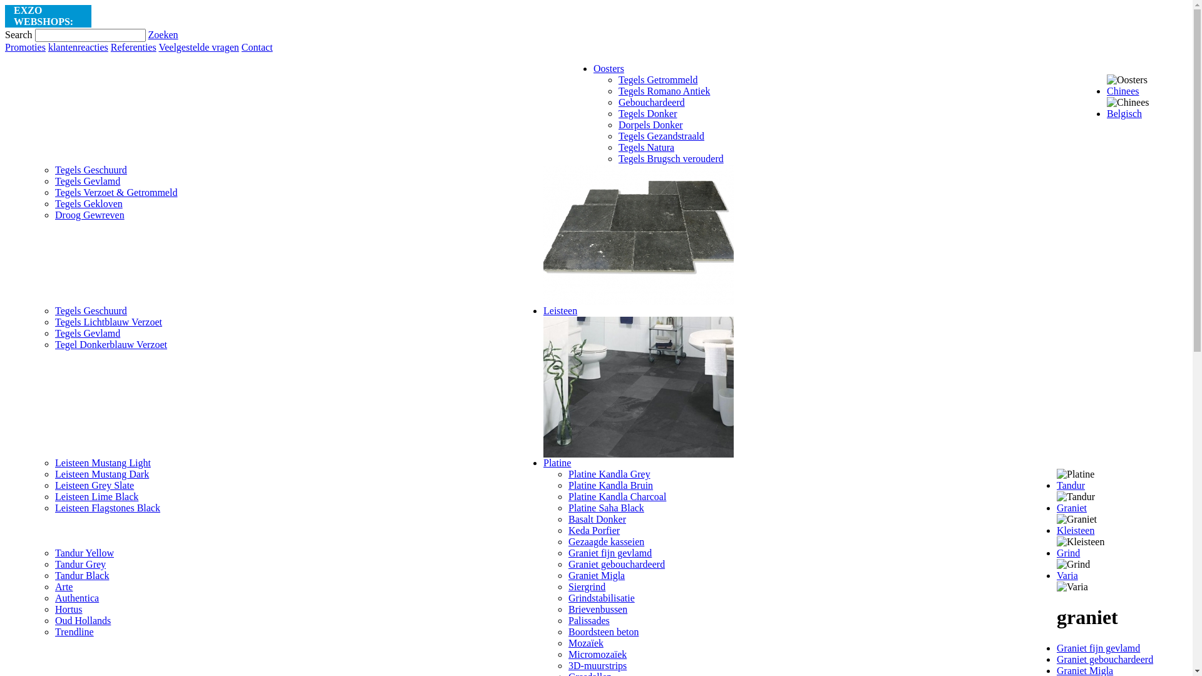 The image size is (1202, 676). Describe the element at coordinates (1105, 660) in the screenshot. I see `Graniet gebouchardeerd` at that location.